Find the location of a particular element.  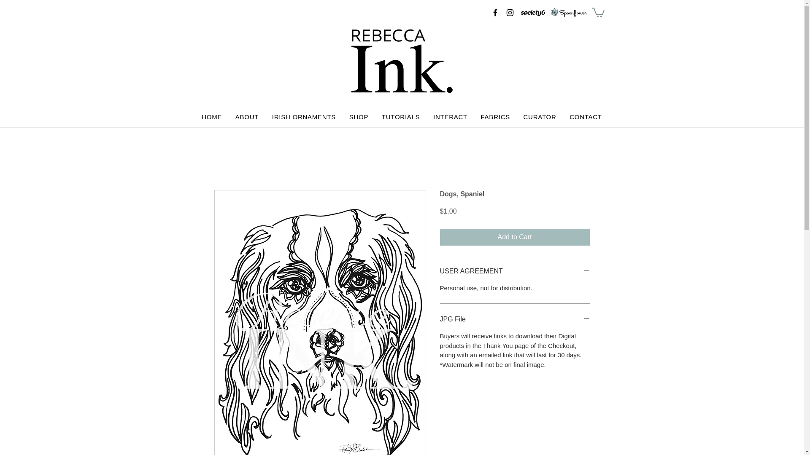

USER AGREEMENT is located at coordinates (515, 271).